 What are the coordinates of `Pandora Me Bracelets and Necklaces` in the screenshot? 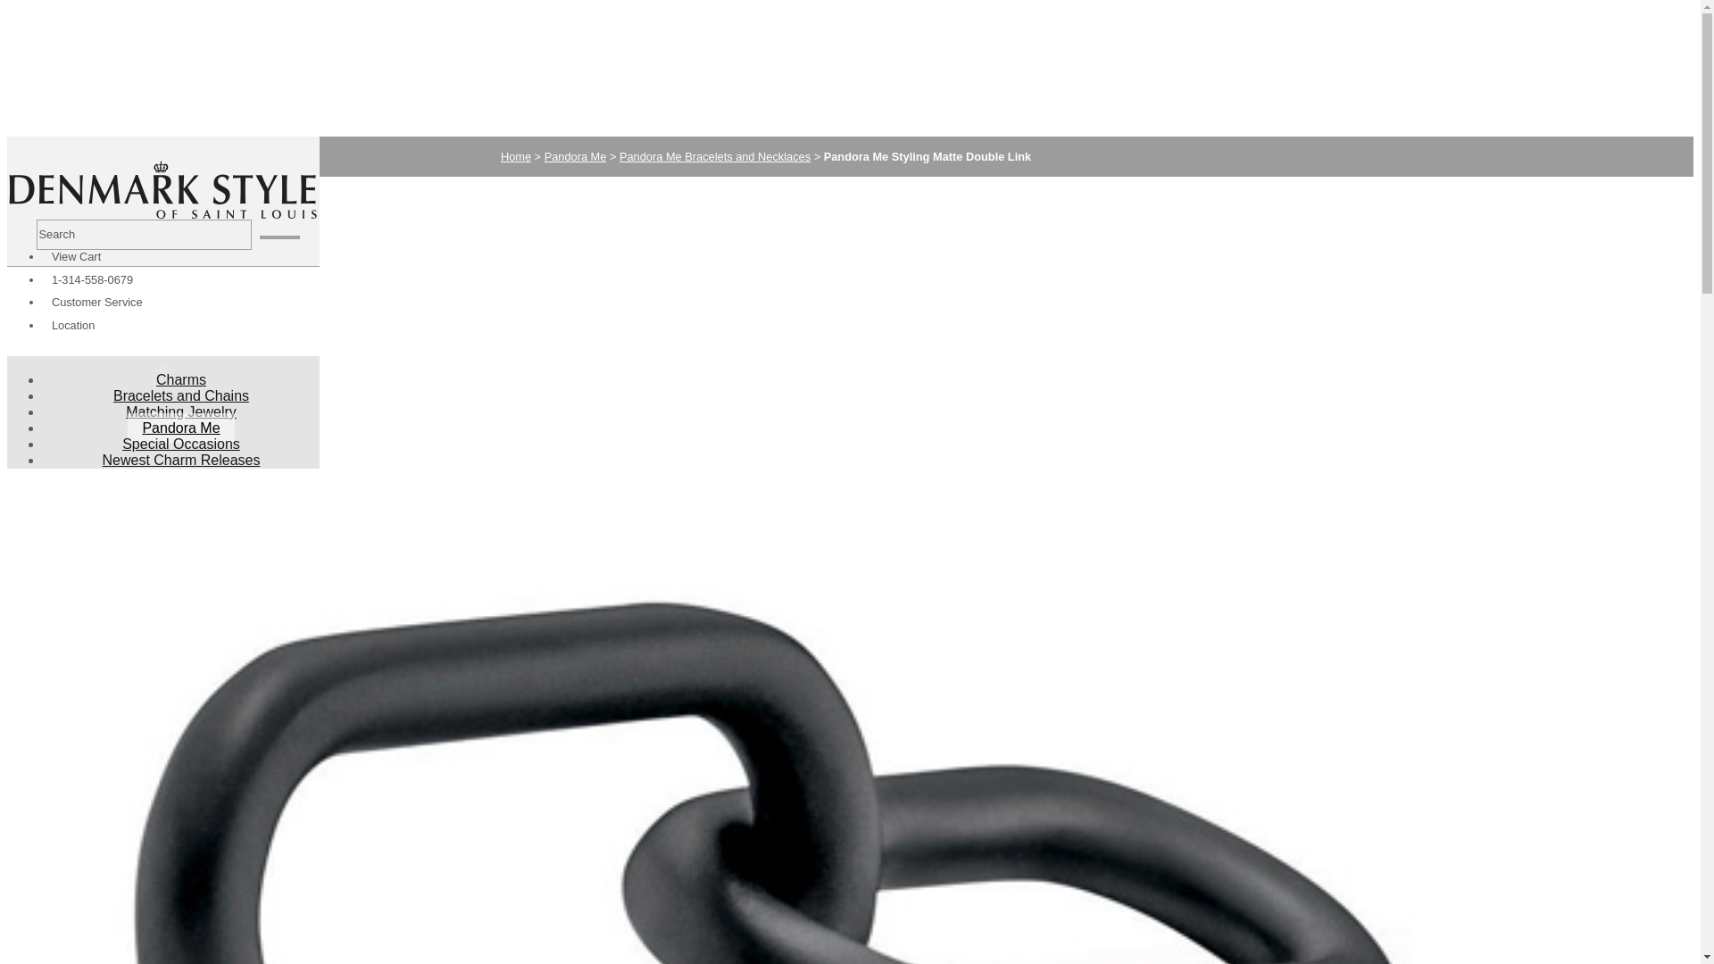 It's located at (714, 156).